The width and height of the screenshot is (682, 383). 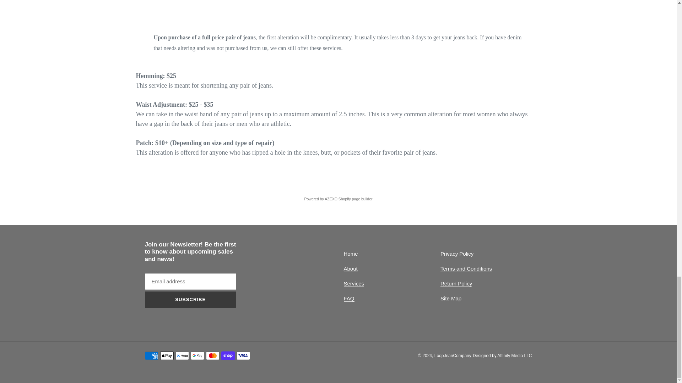 What do you see at coordinates (456, 283) in the screenshot?
I see `Return Policy` at bounding box center [456, 283].